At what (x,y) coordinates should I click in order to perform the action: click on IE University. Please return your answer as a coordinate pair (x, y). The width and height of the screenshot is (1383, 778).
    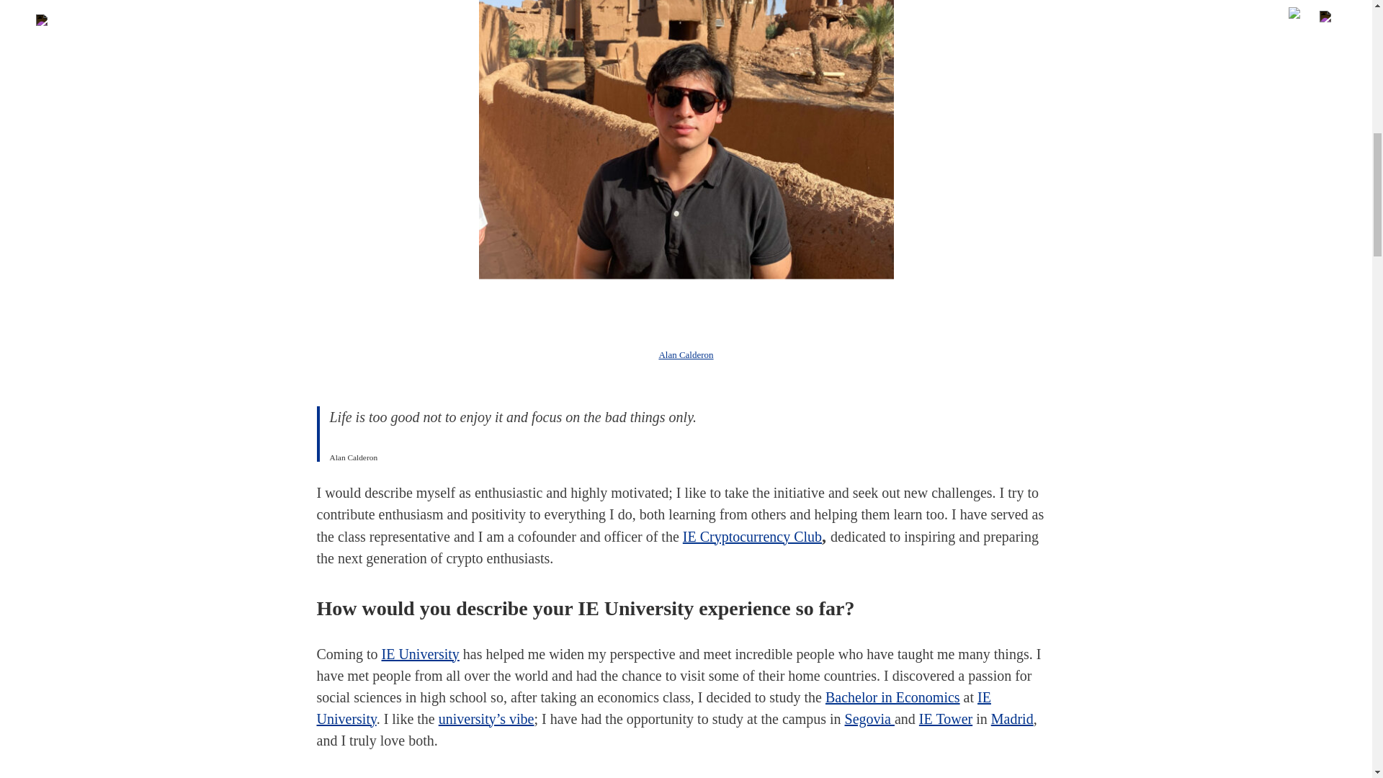
    Looking at the image, I should click on (420, 653).